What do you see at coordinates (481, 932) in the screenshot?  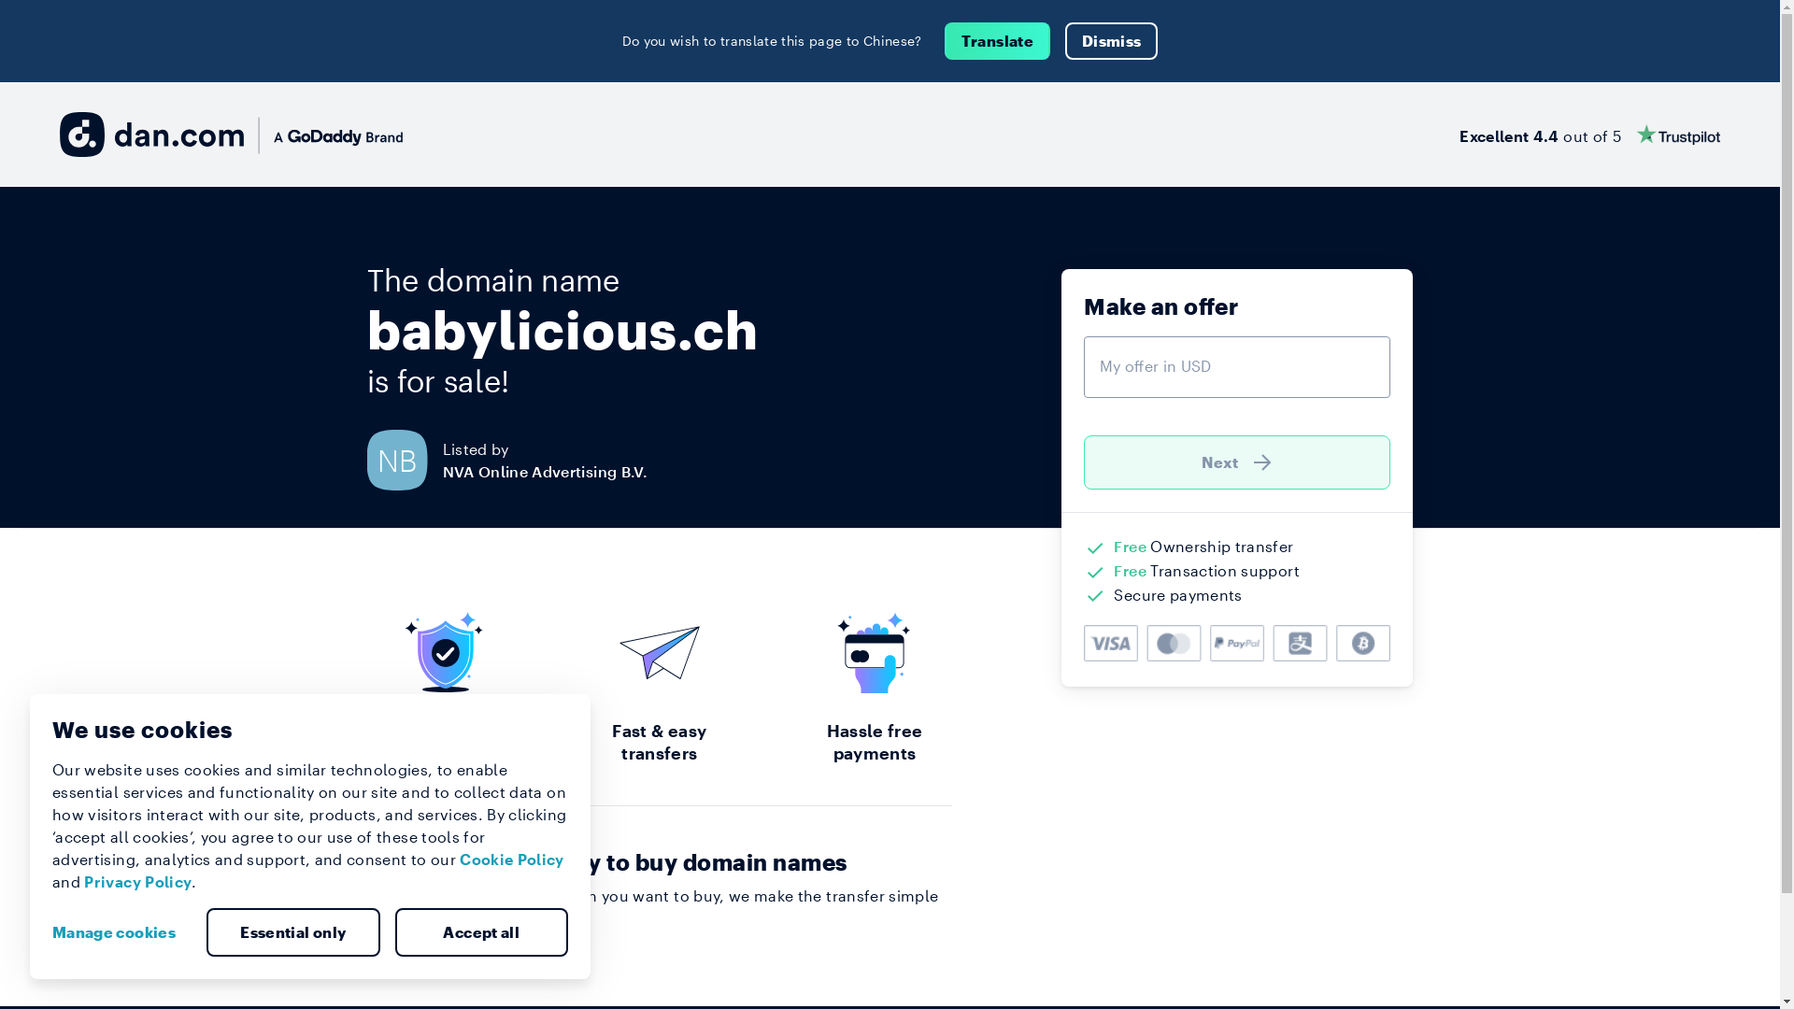 I see `Accept all` at bounding box center [481, 932].